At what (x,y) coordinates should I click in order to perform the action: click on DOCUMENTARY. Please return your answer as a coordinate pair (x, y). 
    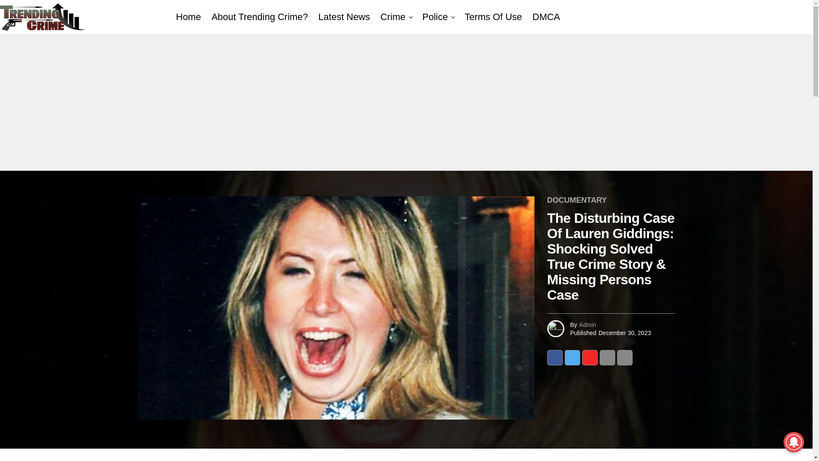
    Looking at the image, I should click on (577, 201).